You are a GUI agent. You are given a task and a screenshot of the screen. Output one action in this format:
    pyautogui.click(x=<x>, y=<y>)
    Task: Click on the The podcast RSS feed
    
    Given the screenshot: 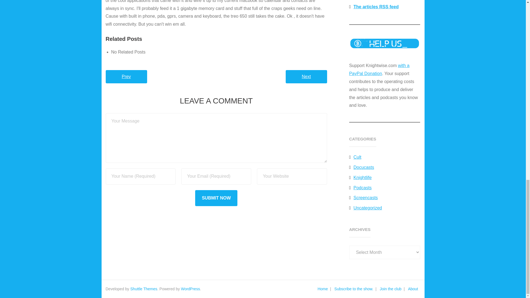 What is the action you would take?
    pyautogui.click(x=375, y=1)
    